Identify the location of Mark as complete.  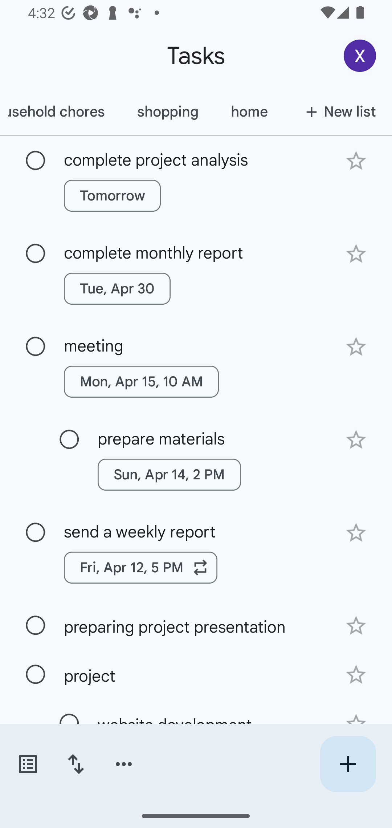
(69, 440).